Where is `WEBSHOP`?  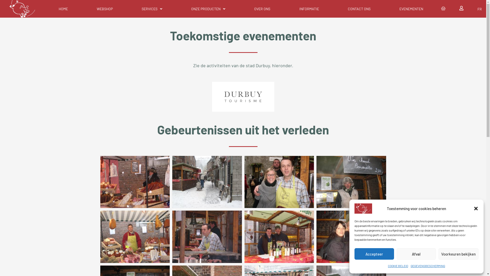
WEBSHOP is located at coordinates (105, 9).